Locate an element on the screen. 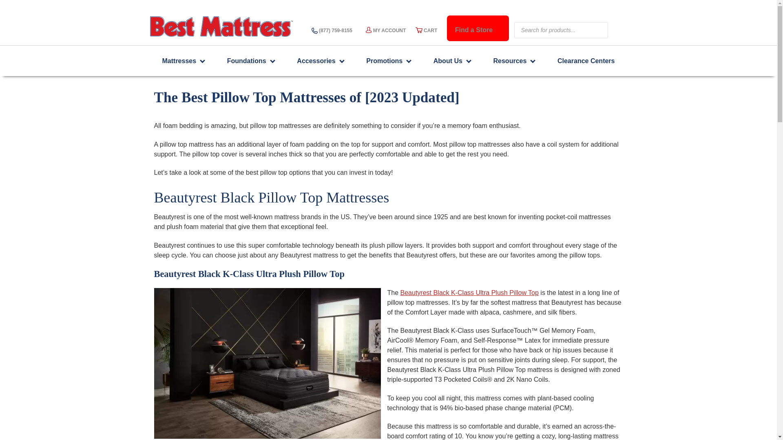  Promotions is located at coordinates (384, 61).